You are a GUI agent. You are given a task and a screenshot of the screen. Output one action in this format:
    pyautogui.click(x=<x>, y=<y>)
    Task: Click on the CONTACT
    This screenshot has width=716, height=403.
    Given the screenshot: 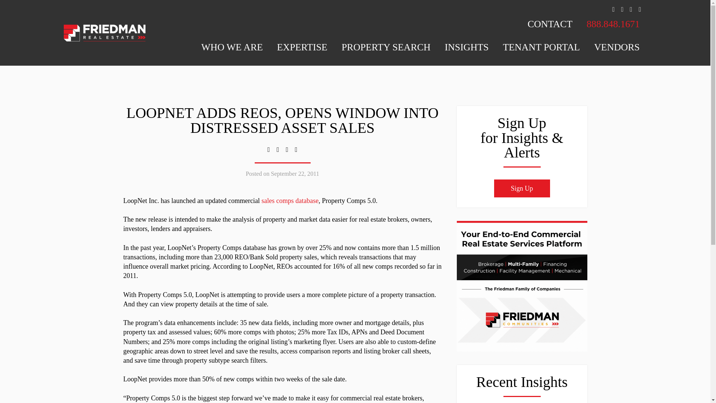 What is the action you would take?
    pyautogui.click(x=550, y=31)
    